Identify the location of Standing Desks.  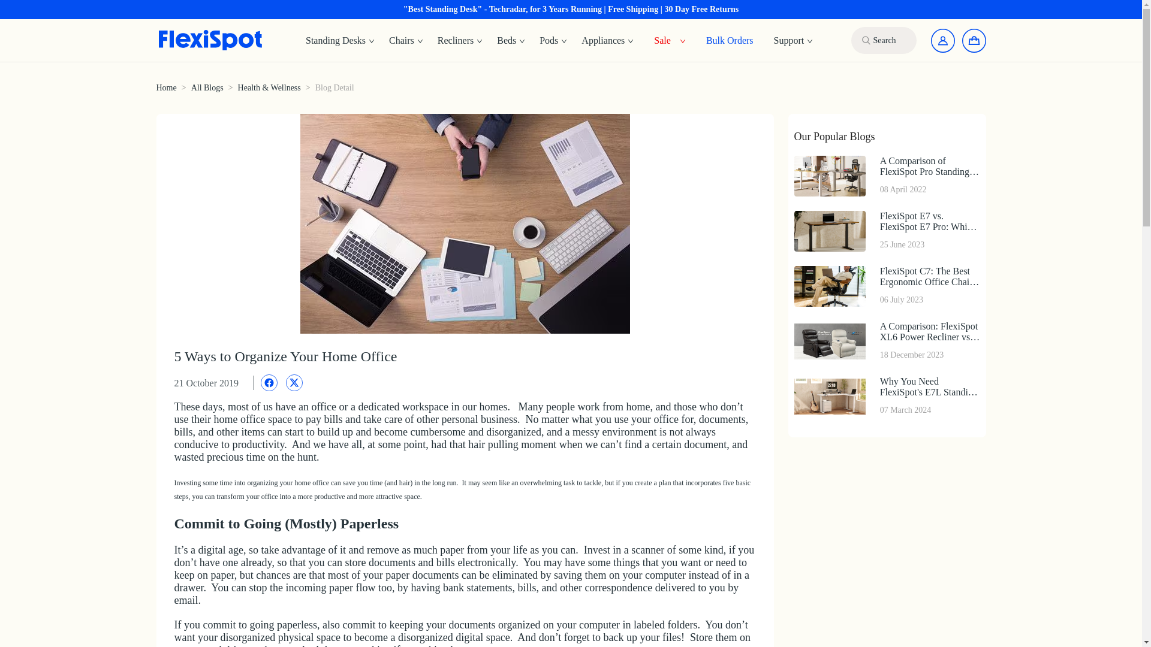
(165, 87).